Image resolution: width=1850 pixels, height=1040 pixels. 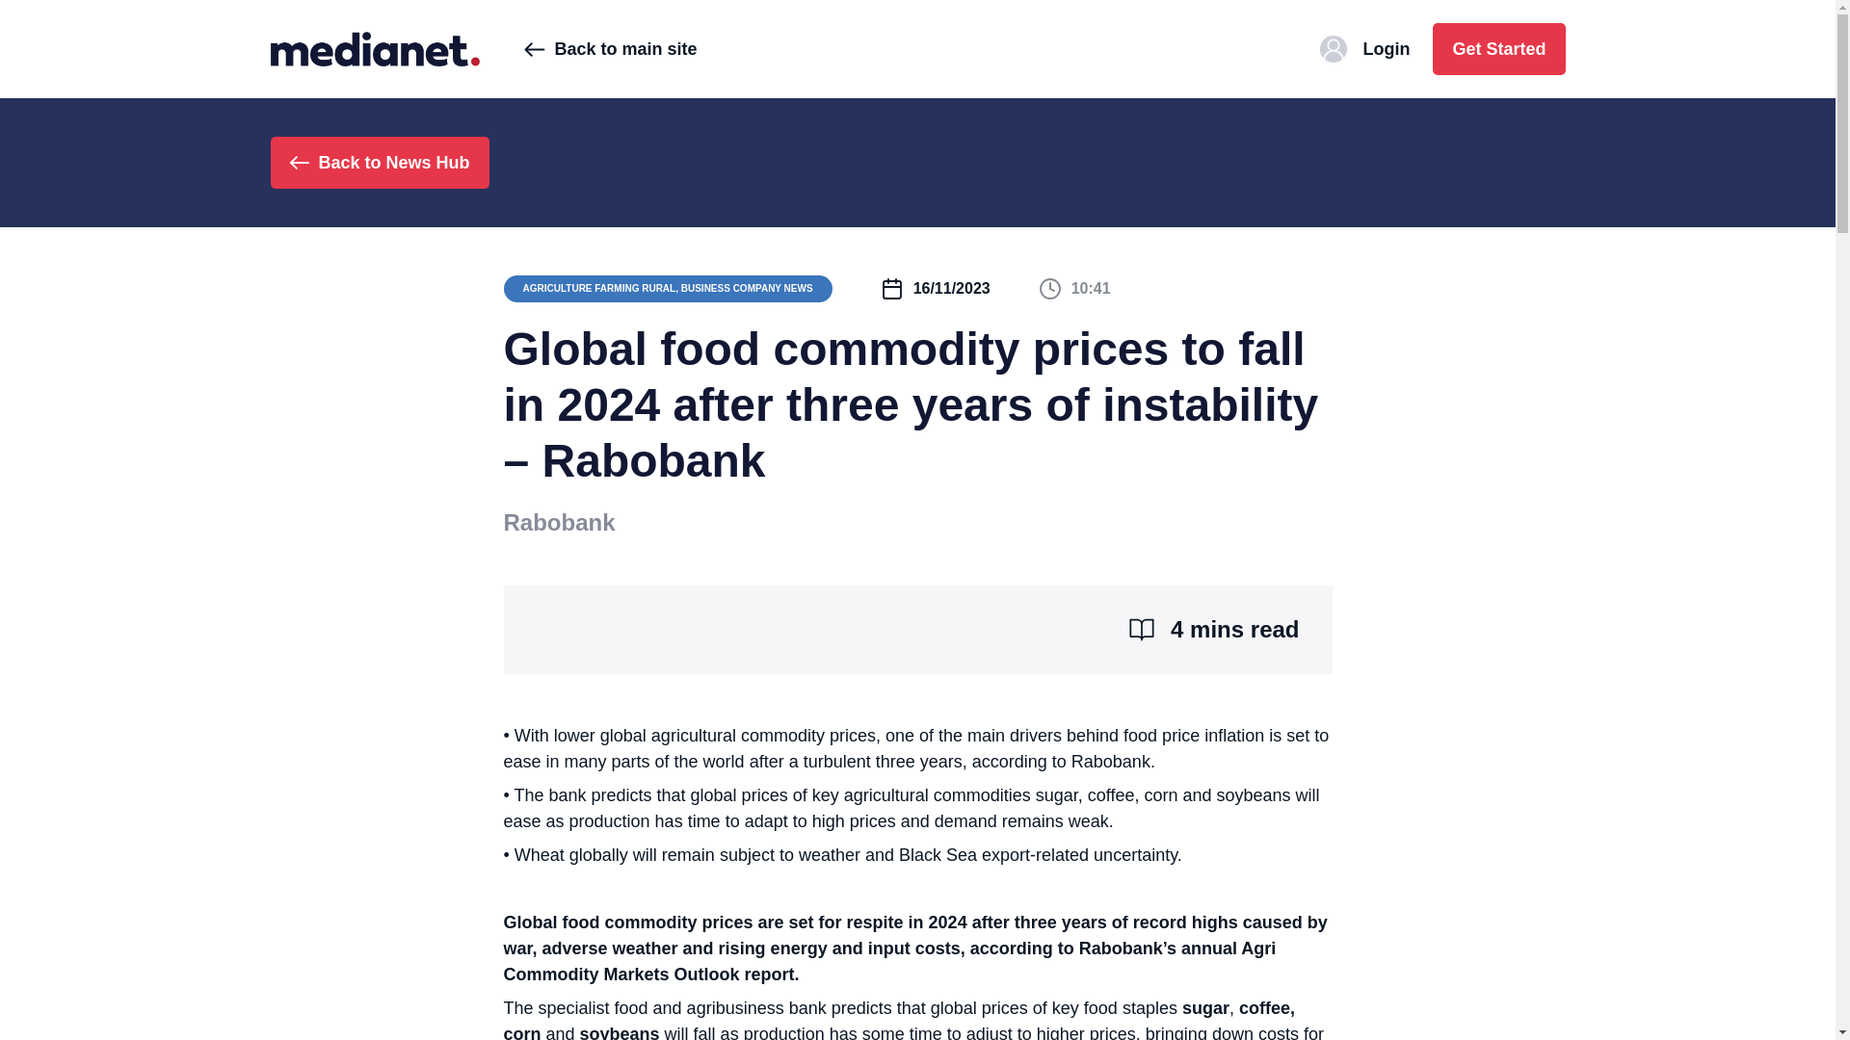 I want to click on Login, so click(x=1364, y=48).